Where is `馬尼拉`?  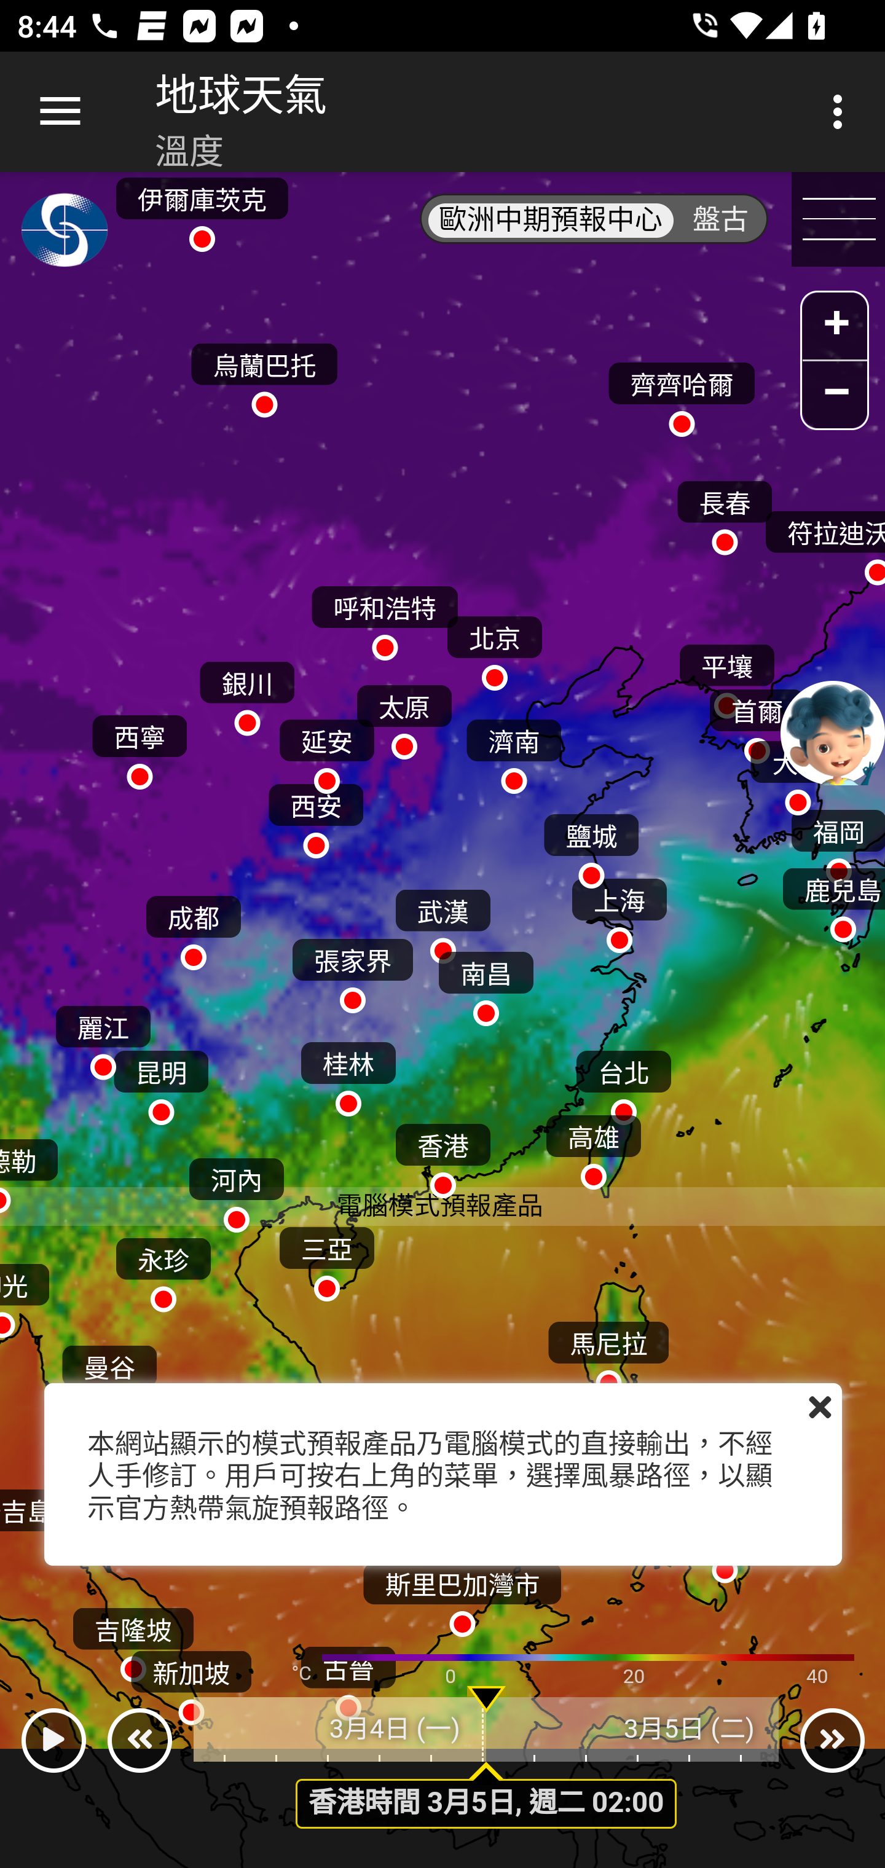
馬尼拉 is located at coordinates (608, 1352).